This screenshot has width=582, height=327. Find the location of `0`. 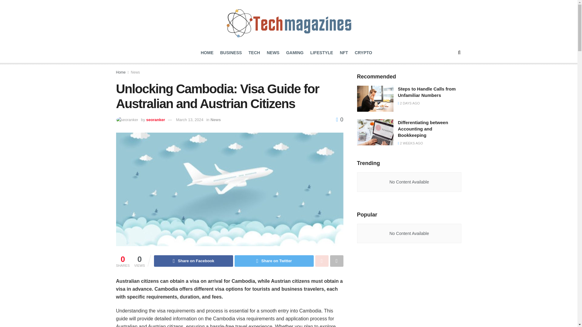

0 is located at coordinates (339, 119).